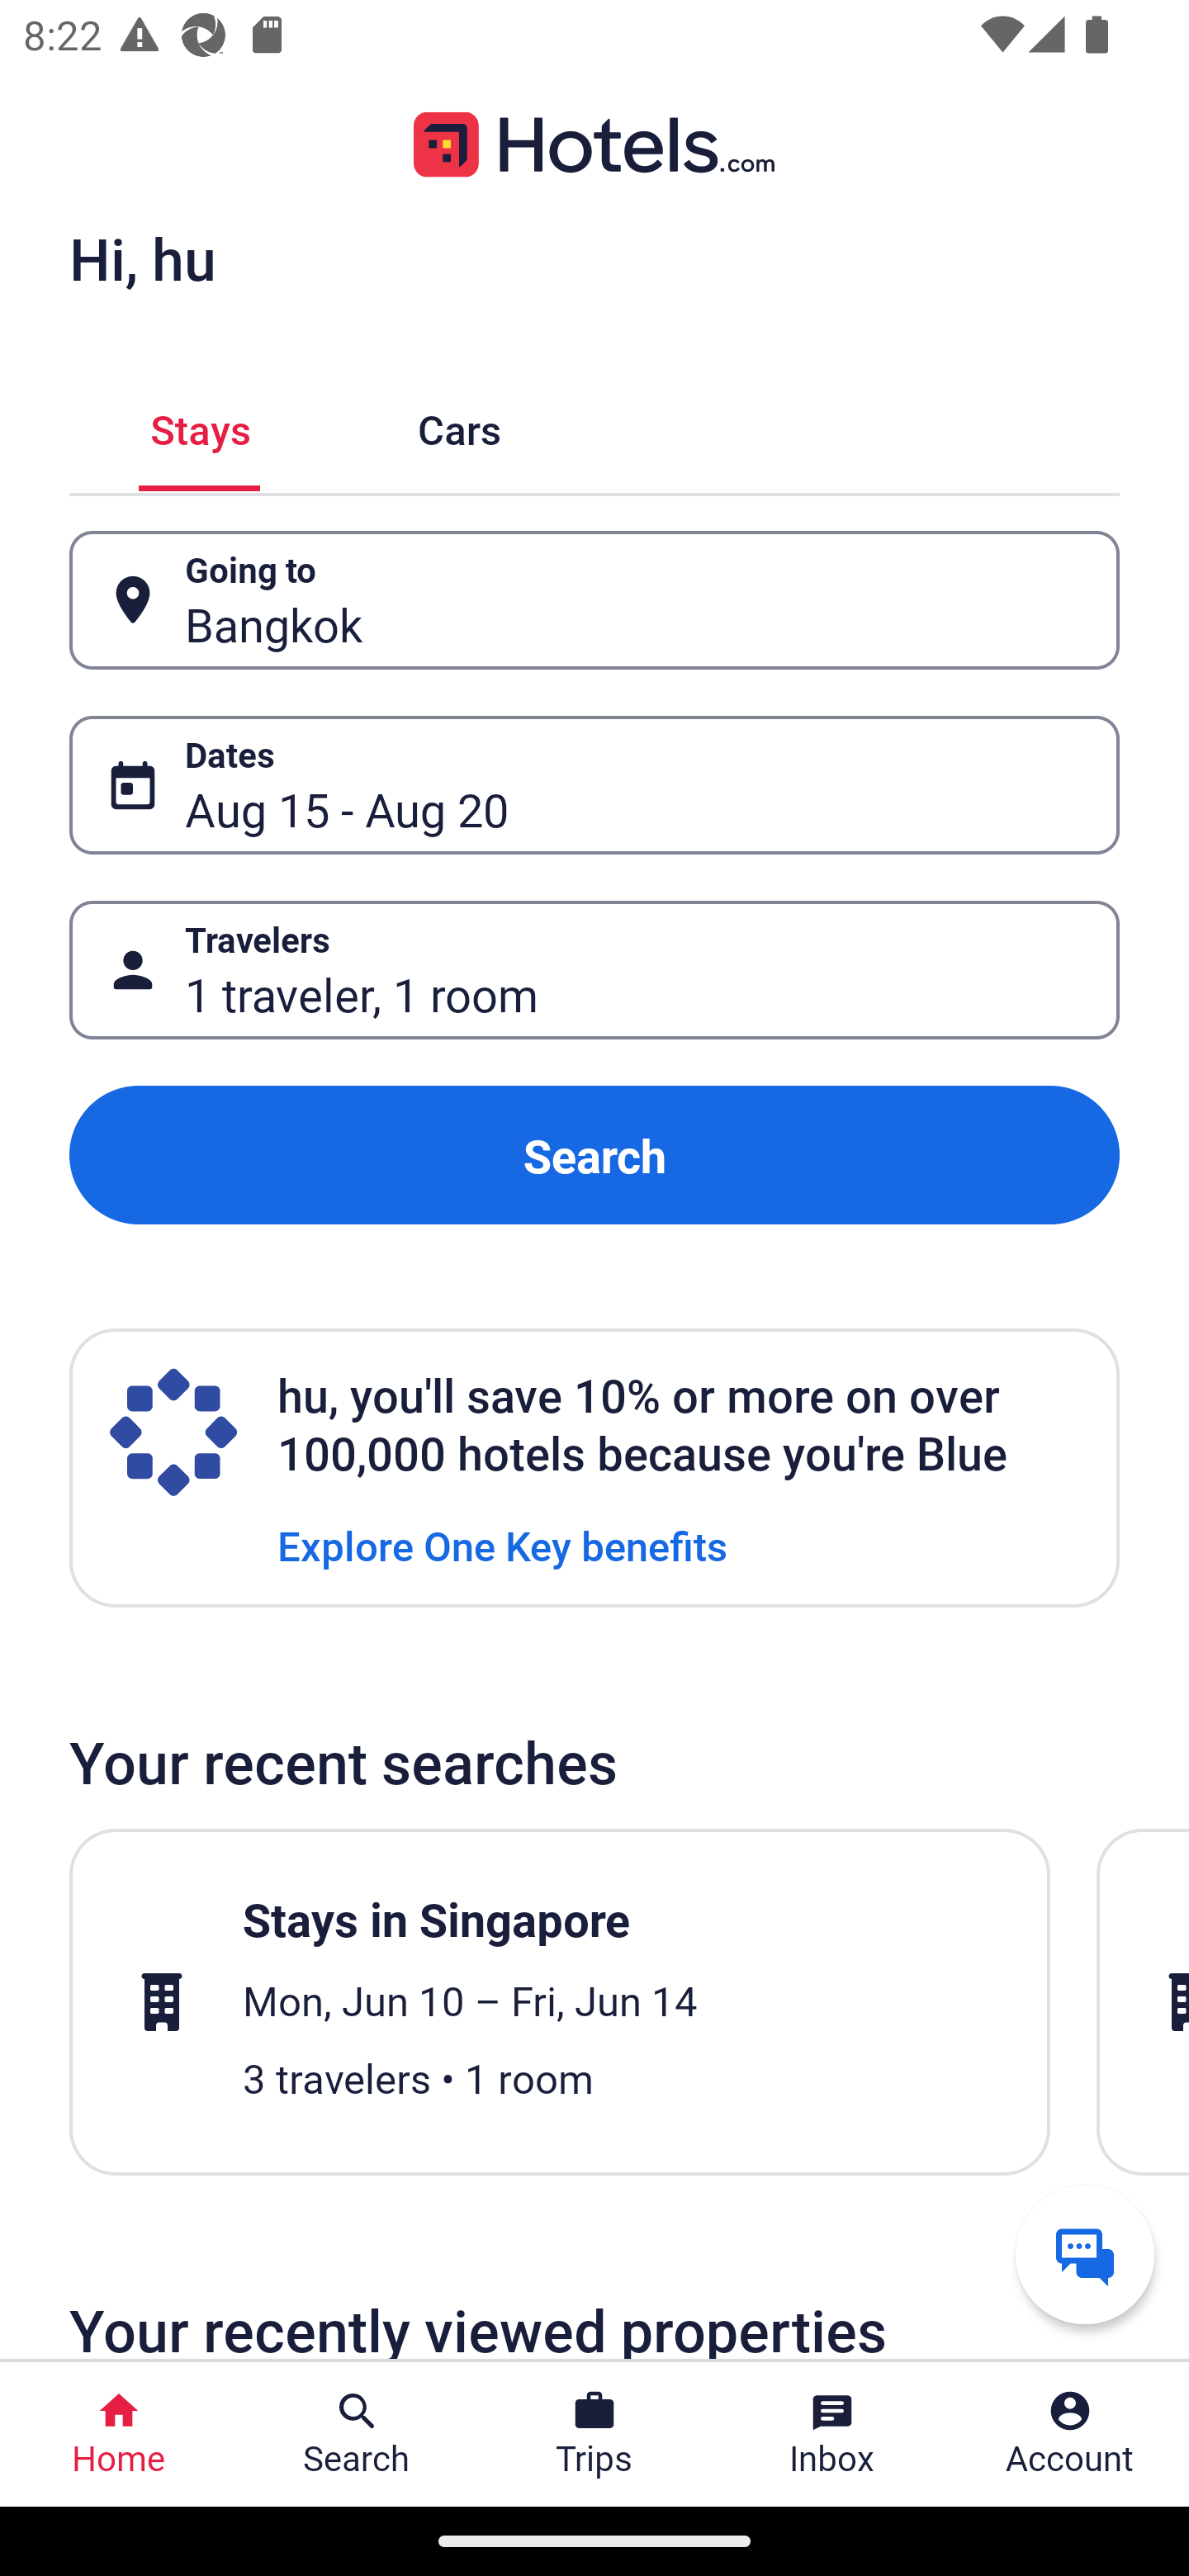 This screenshot has height=2576, width=1189. What do you see at coordinates (1085, 2254) in the screenshot?
I see `Get help from a virtual agent` at bounding box center [1085, 2254].